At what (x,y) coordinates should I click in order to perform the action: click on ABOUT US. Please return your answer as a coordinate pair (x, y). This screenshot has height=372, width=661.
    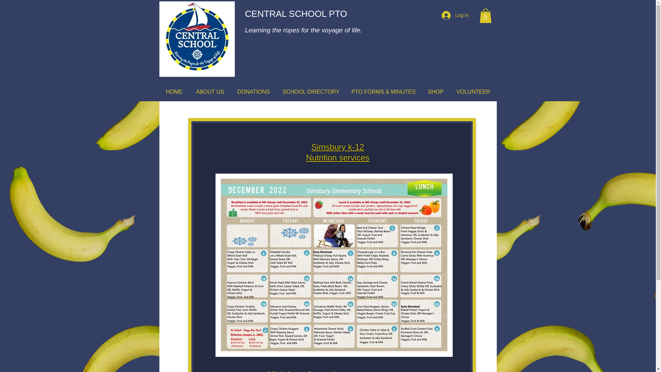
    Looking at the image, I should click on (210, 92).